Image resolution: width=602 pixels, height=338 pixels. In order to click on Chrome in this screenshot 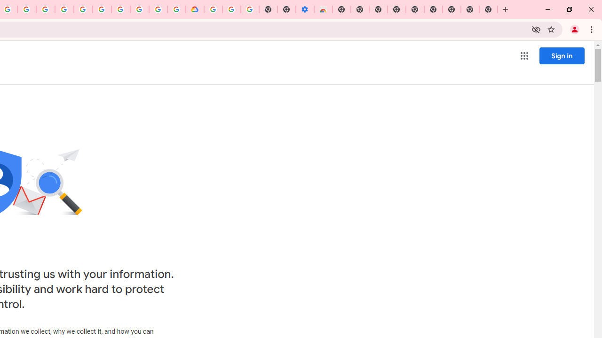, I will do `click(593, 29)`.